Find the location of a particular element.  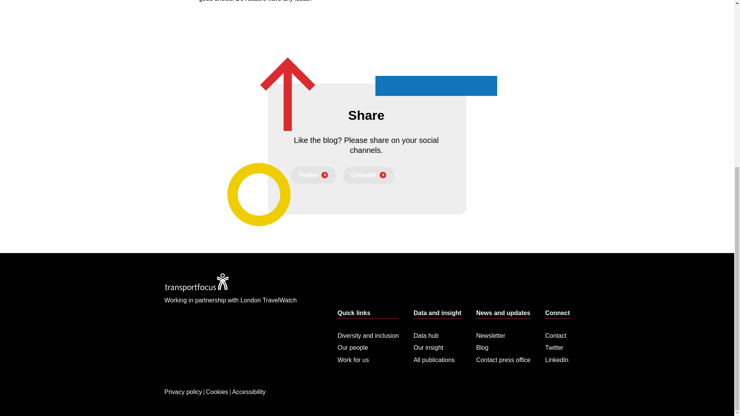

Blog is located at coordinates (503, 346).